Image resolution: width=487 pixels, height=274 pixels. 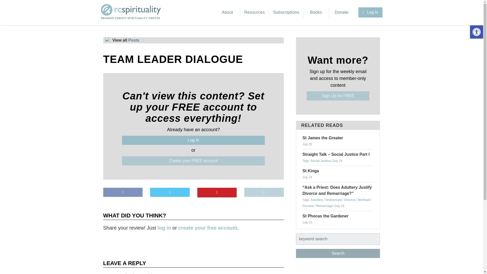 I want to click on log in, so click(x=164, y=228).